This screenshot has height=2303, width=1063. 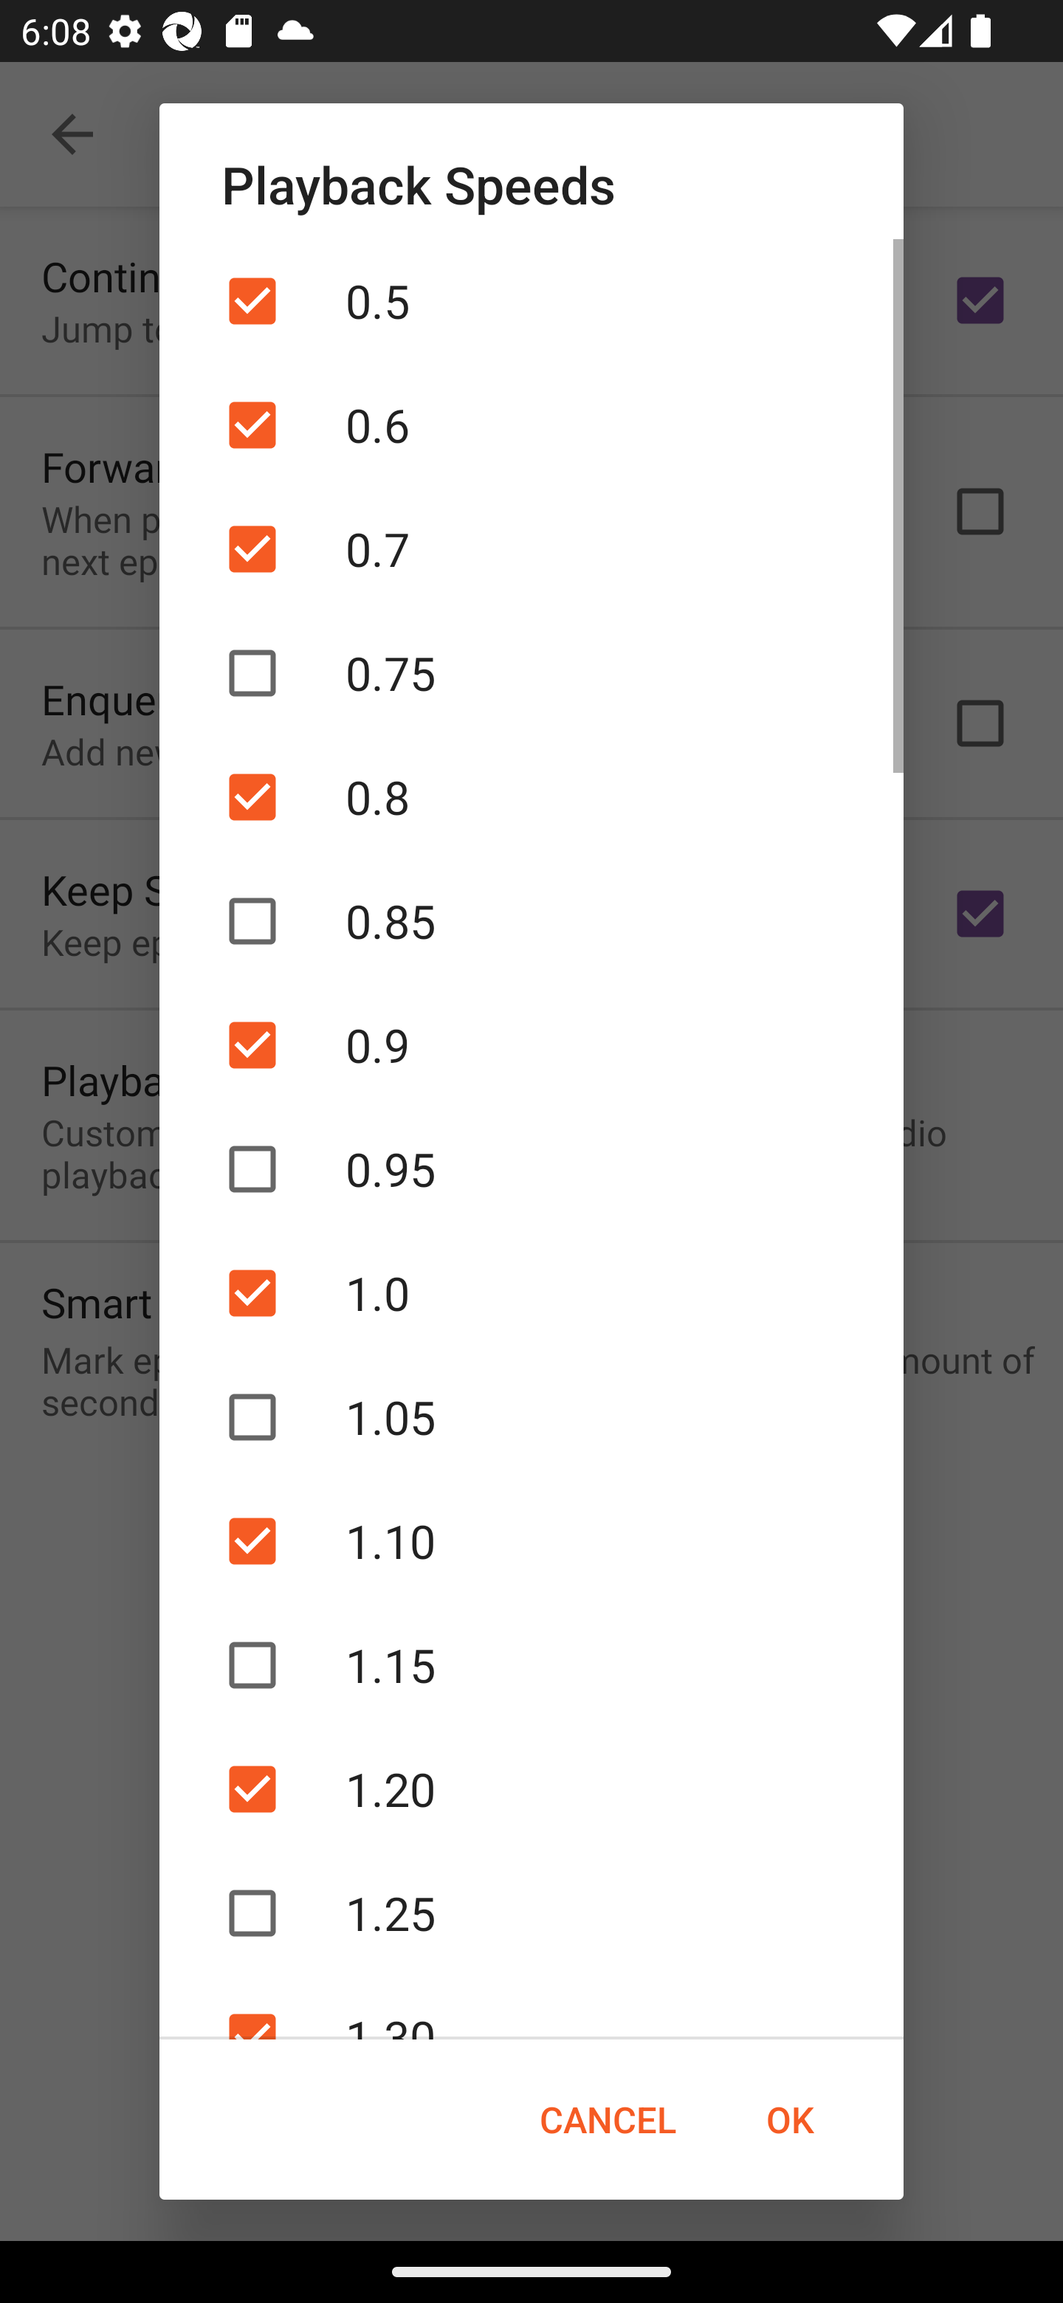 What do you see at coordinates (531, 301) in the screenshot?
I see `0.5` at bounding box center [531, 301].